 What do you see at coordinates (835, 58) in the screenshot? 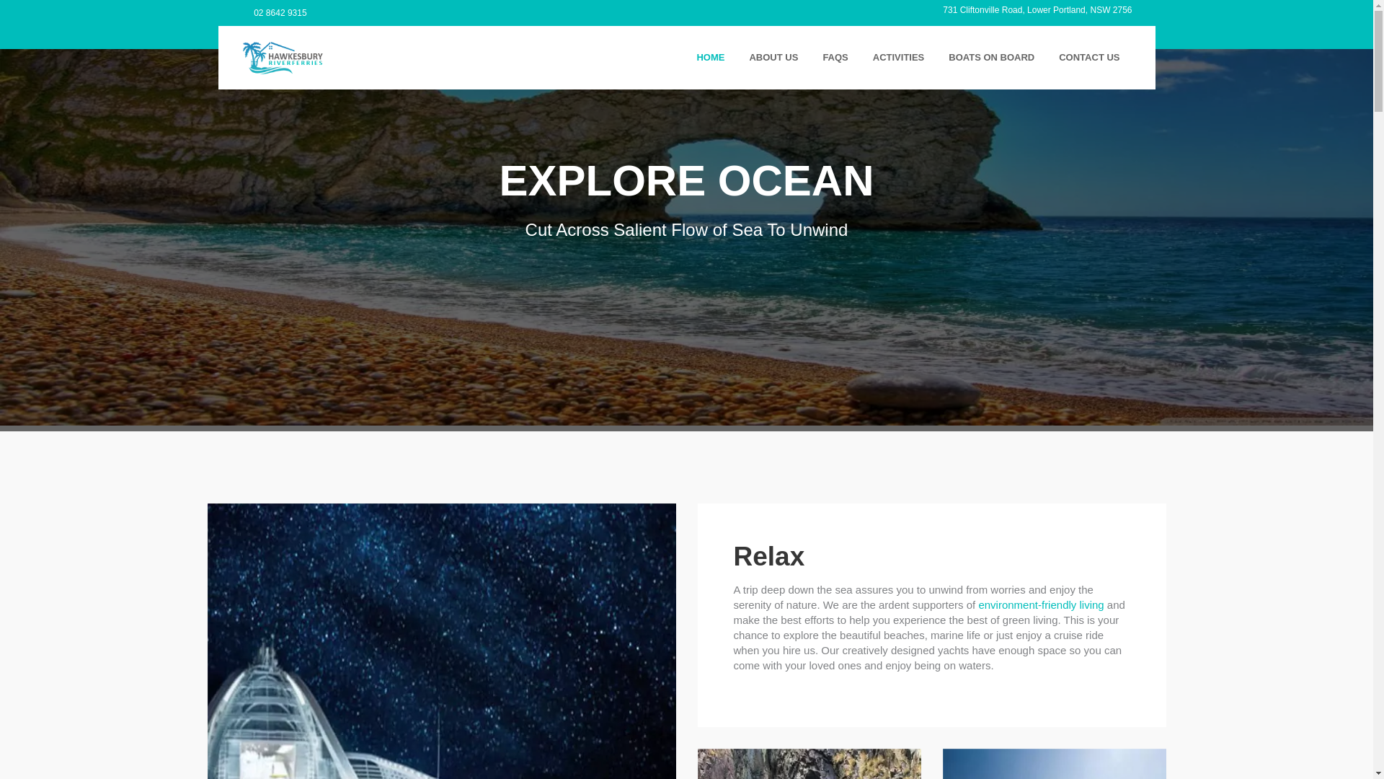
I see `FAQS` at bounding box center [835, 58].